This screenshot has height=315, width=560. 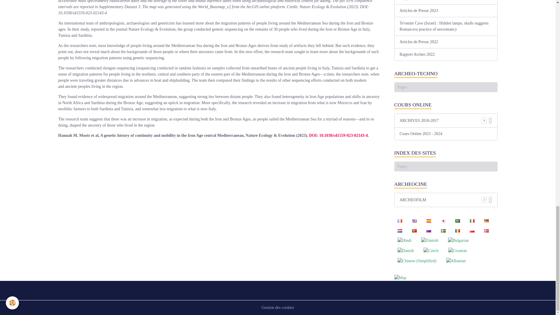 What do you see at coordinates (486, 230) in the screenshot?
I see `Norwegian` at bounding box center [486, 230].